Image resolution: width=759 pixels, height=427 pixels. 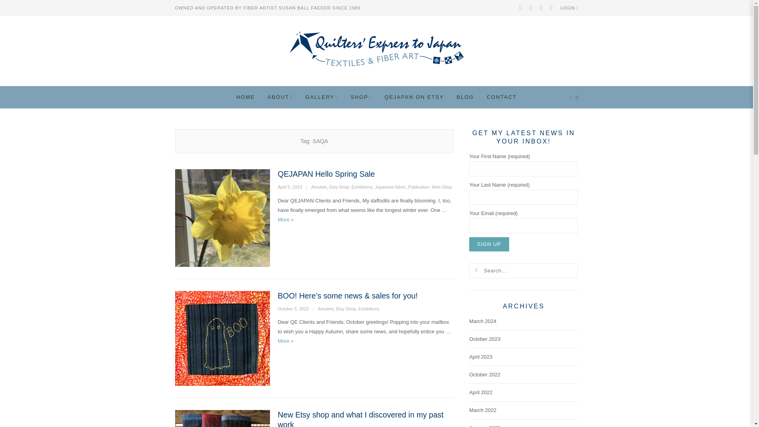 What do you see at coordinates (280, 97) in the screenshot?
I see `ABOUT` at bounding box center [280, 97].